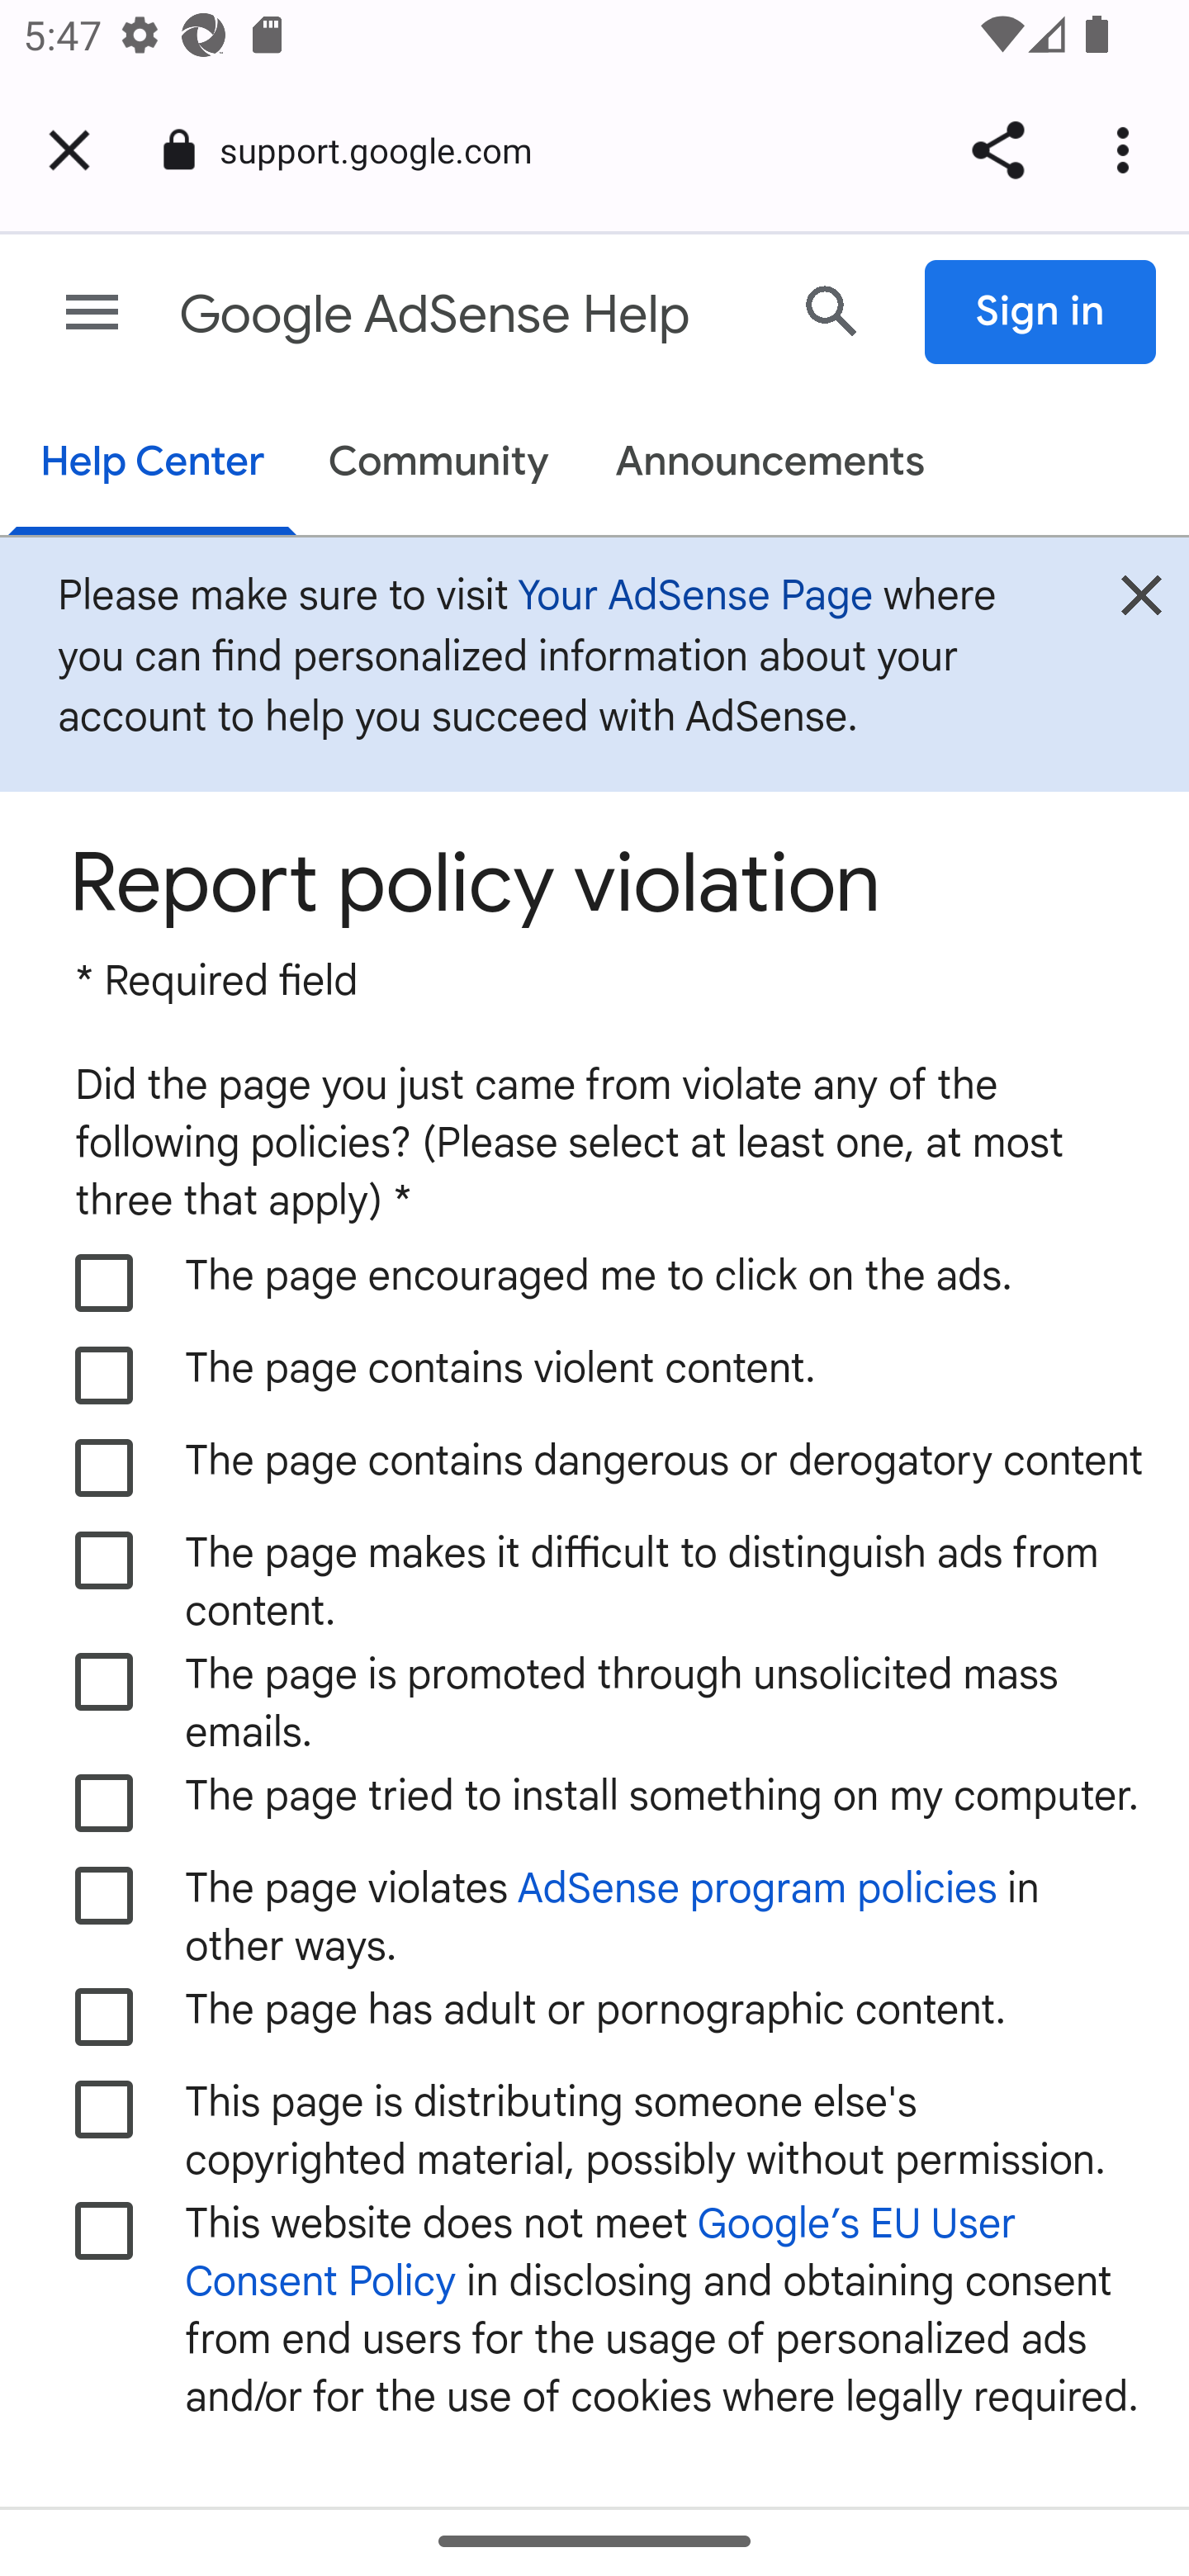 The height and width of the screenshot is (2576, 1189). I want to click on Help Center, so click(152, 466).